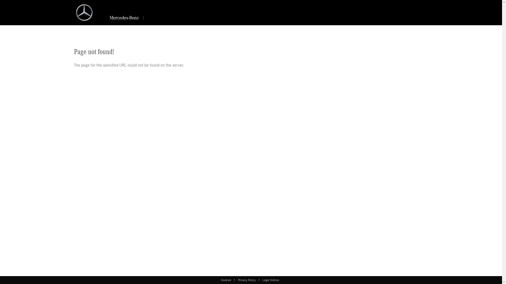 The width and height of the screenshot is (506, 284). Describe the element at coordinates (270, 280) in the screenshot. I see `Legal Notice` at that location.